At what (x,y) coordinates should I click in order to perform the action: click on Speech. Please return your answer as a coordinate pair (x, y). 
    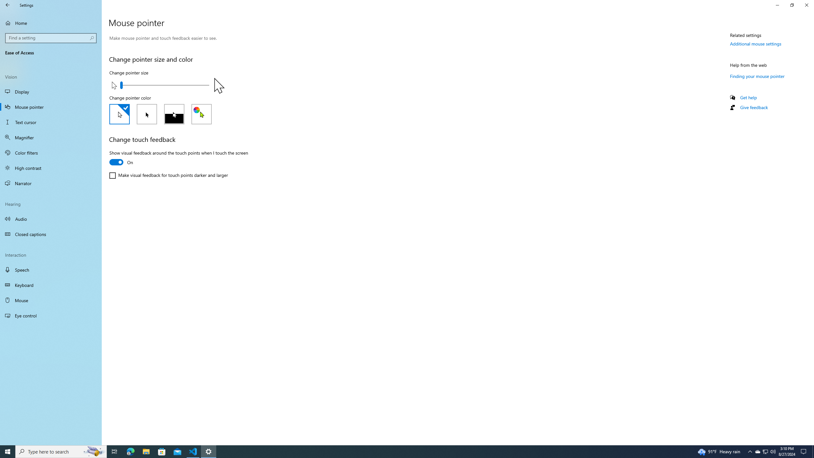
    Looking at the image, I should click on (51, 270).